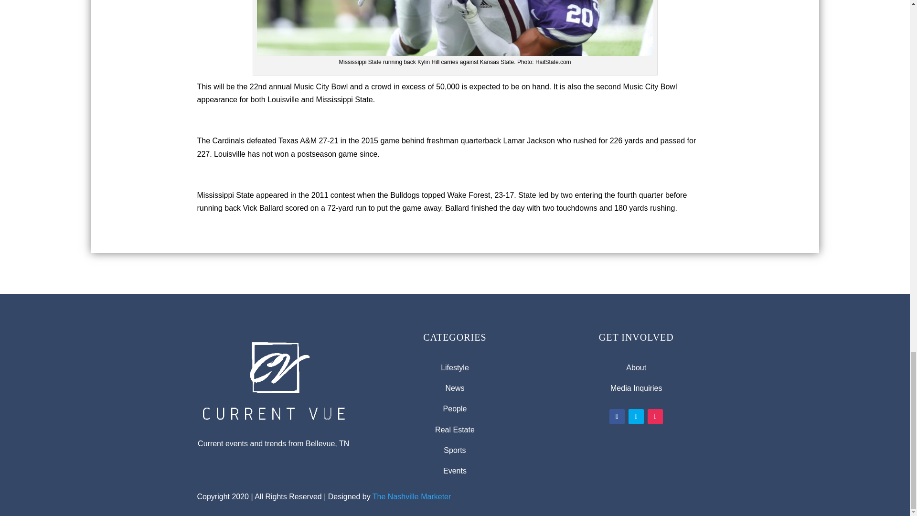  I want to click on current vue logo white, so click(273, 377).